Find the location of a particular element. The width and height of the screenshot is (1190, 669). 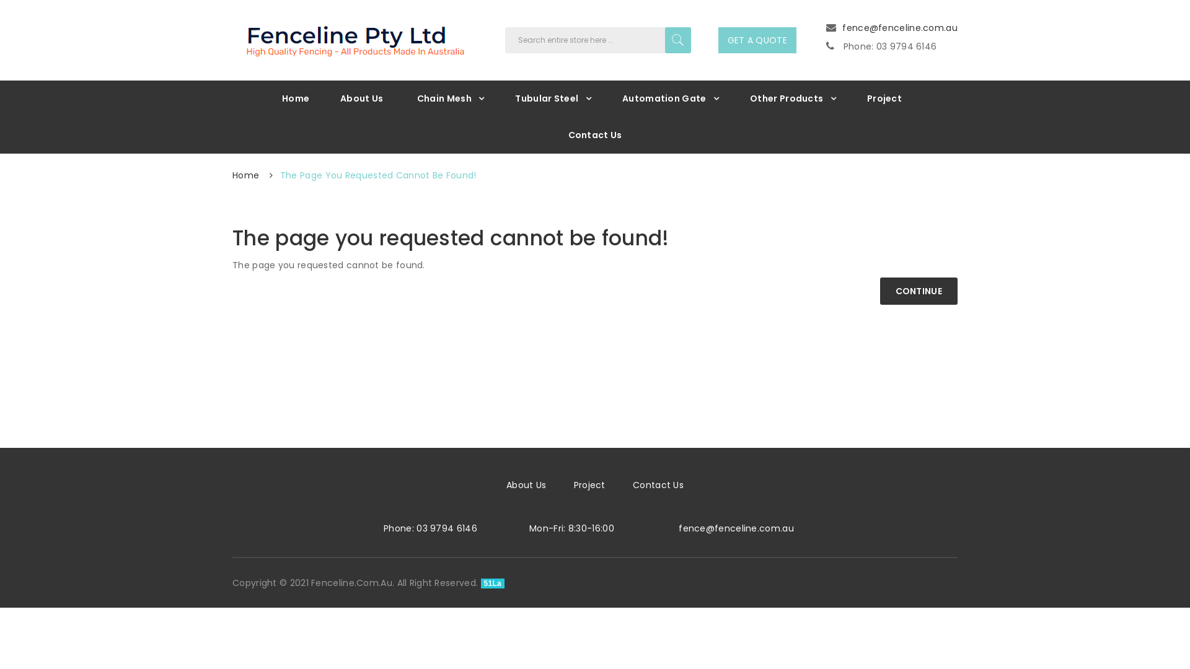

Other Products is located at coordinates (793, 99).